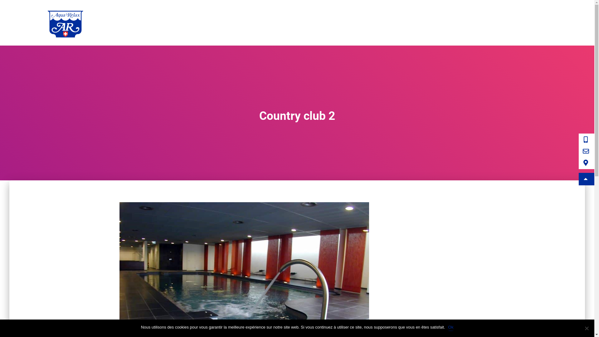  What do you see at coordinates (244, 295) in the screenshot?
I see `Country club 2` at bounding box center [244, 295].